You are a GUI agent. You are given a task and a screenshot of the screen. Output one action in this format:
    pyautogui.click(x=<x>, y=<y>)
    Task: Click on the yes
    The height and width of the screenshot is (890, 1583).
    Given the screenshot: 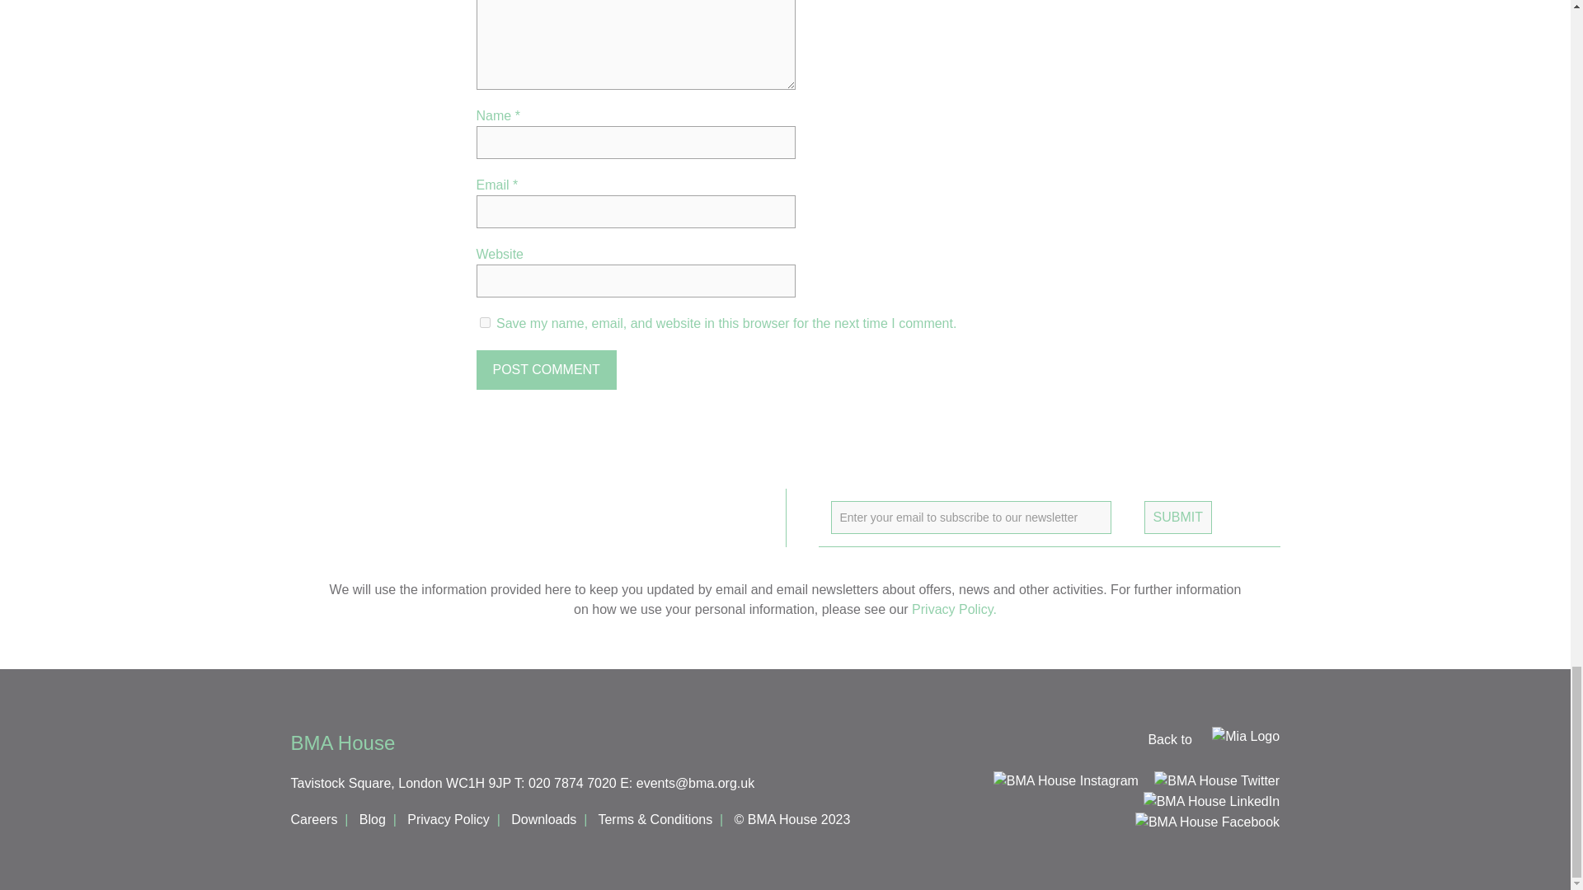 What is the action you would take?
    pyautogui.click(x=485, y=322)
    